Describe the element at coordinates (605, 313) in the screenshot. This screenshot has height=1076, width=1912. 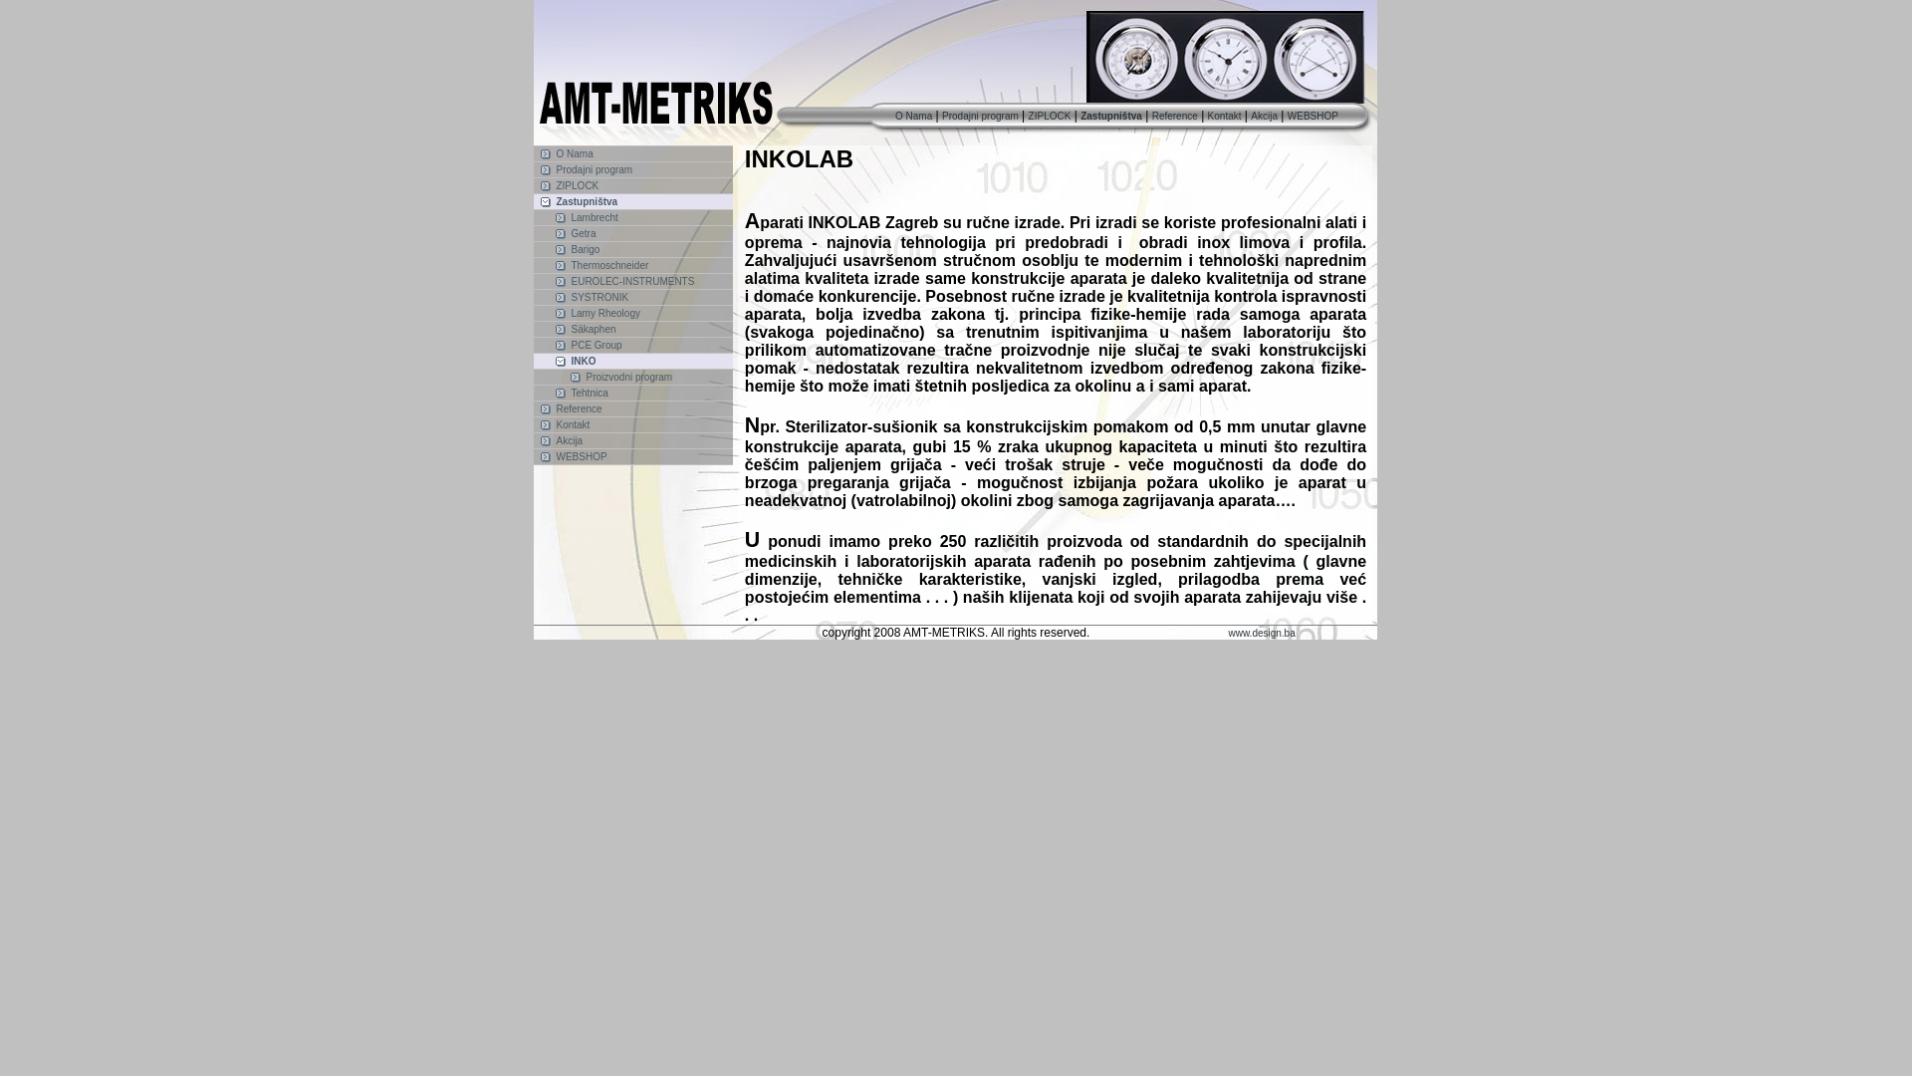
I see `Lamy Rheology` at that location.